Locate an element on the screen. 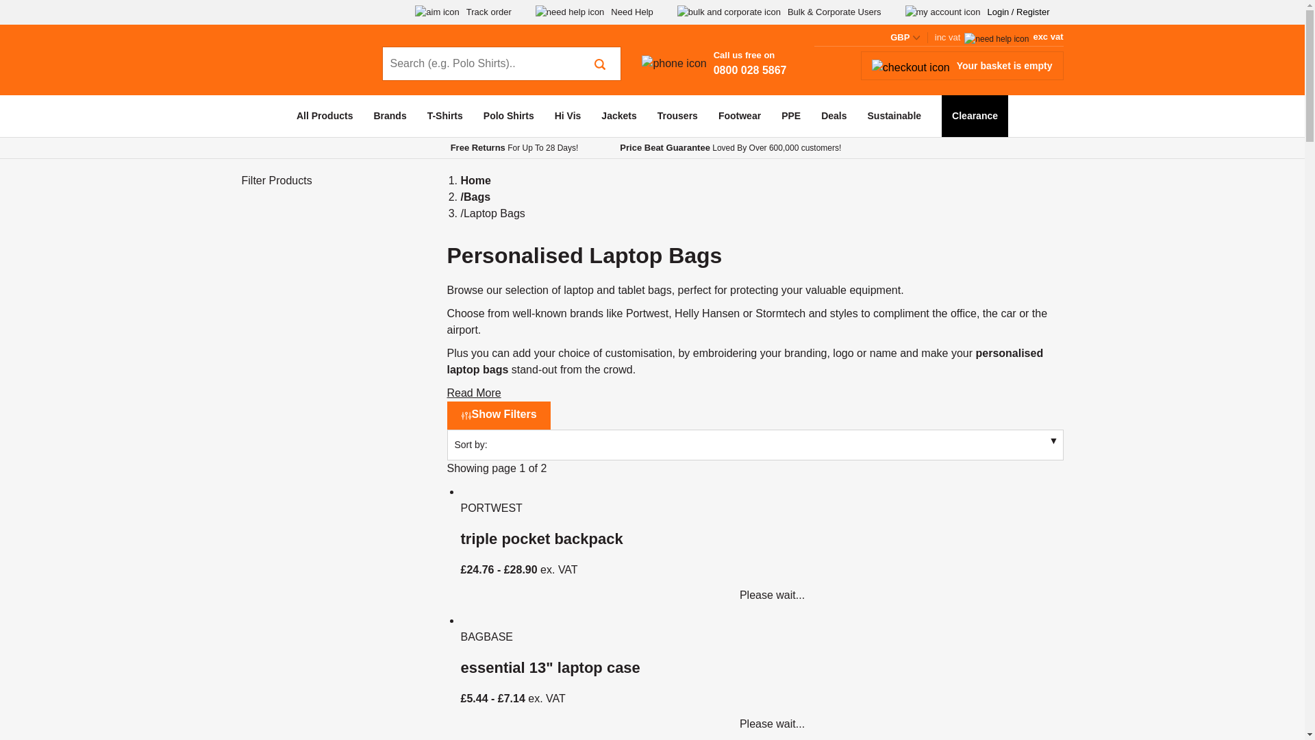 The image size is (1315, 740). All Products is located at coordinates (325, 116).